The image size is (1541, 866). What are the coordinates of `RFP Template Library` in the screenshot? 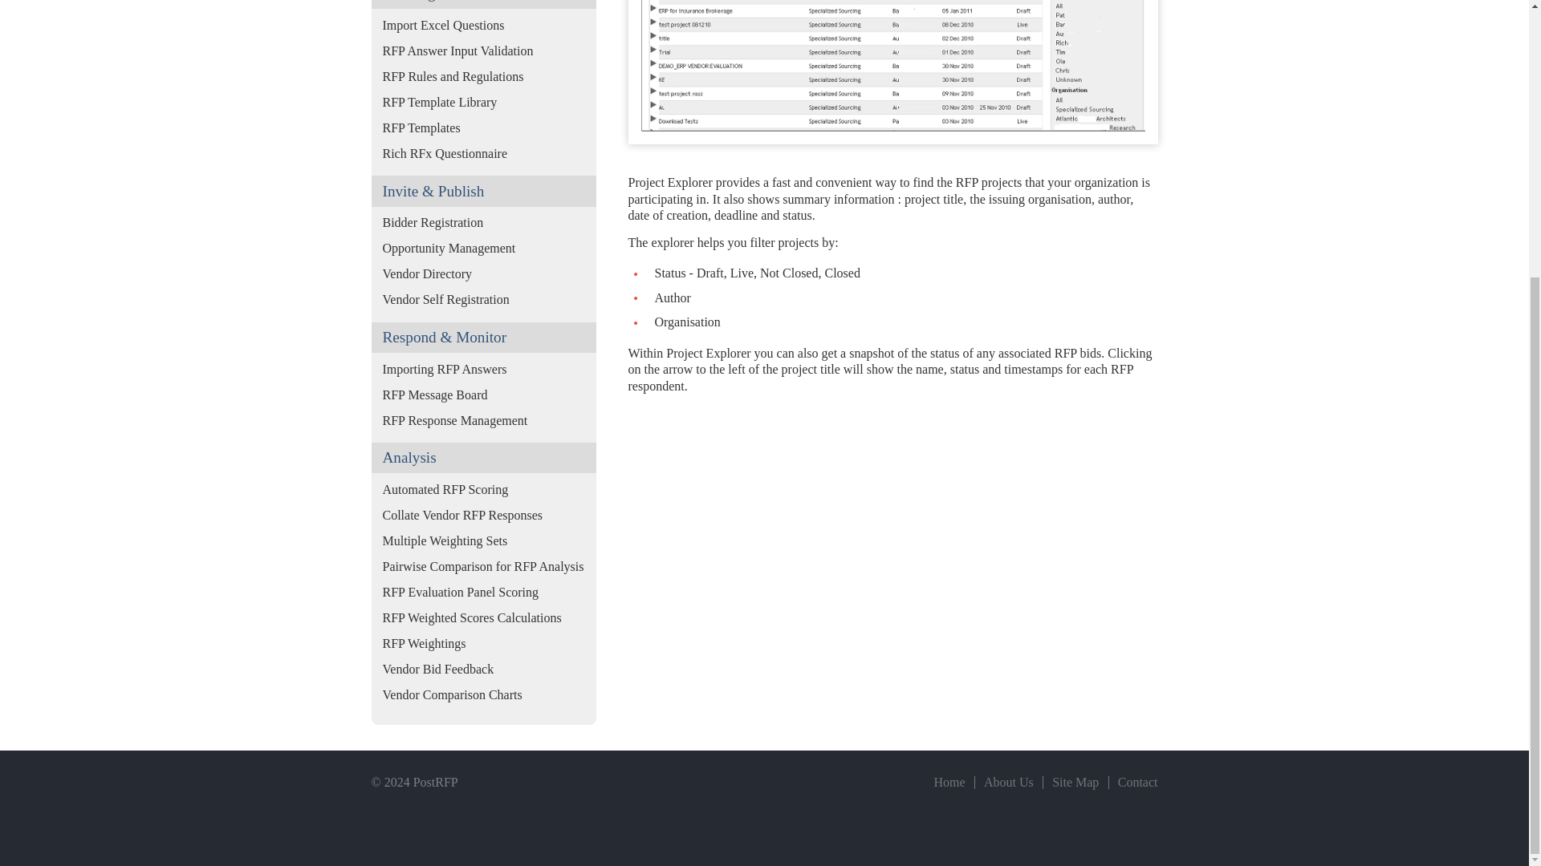 It's located at (483, 103).